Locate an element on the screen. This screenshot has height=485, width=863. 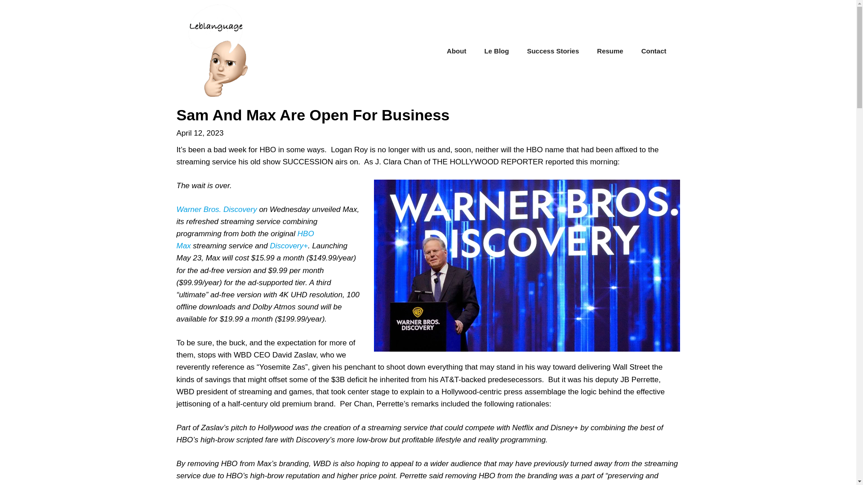
Warner Bros. Discovery is located at coordinates (216, 209).